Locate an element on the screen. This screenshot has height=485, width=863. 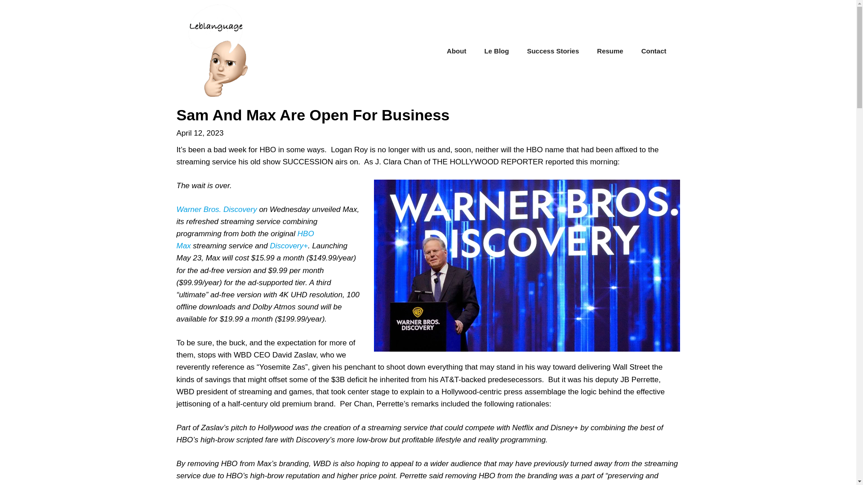
Warner Bros. Discovery is located at coordinates (216, 209).